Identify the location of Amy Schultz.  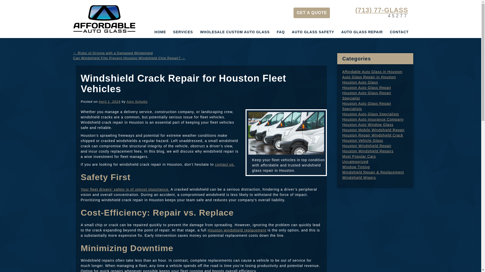
(137, 102).